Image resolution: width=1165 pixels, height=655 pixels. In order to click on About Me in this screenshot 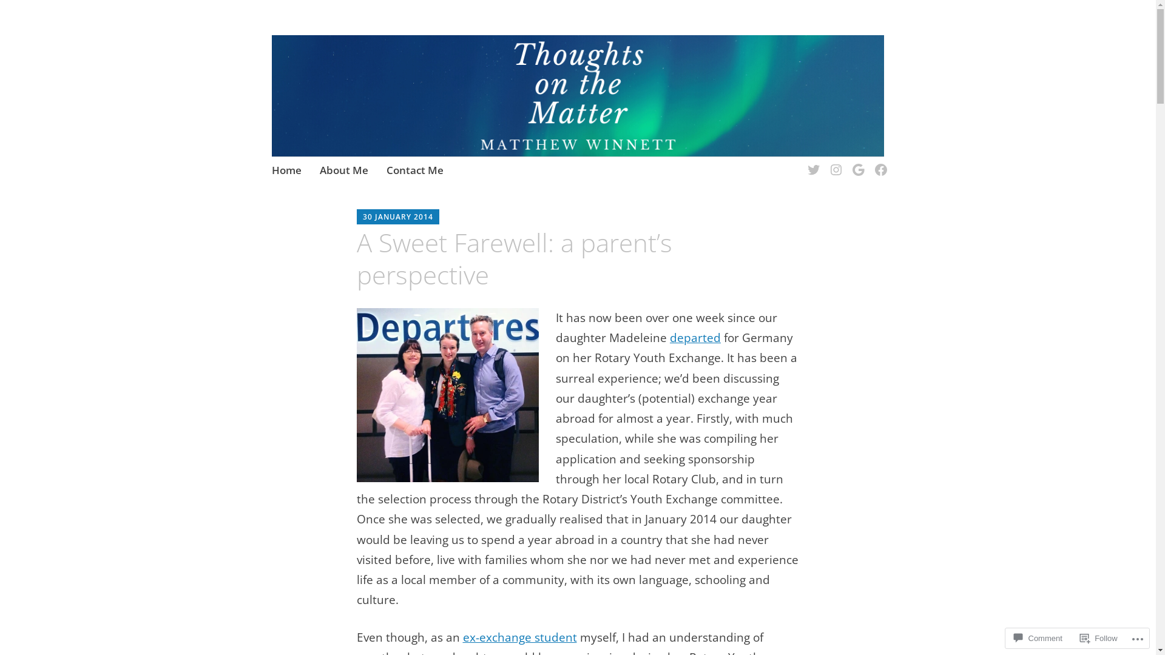, I will do `click(344, 172)`.